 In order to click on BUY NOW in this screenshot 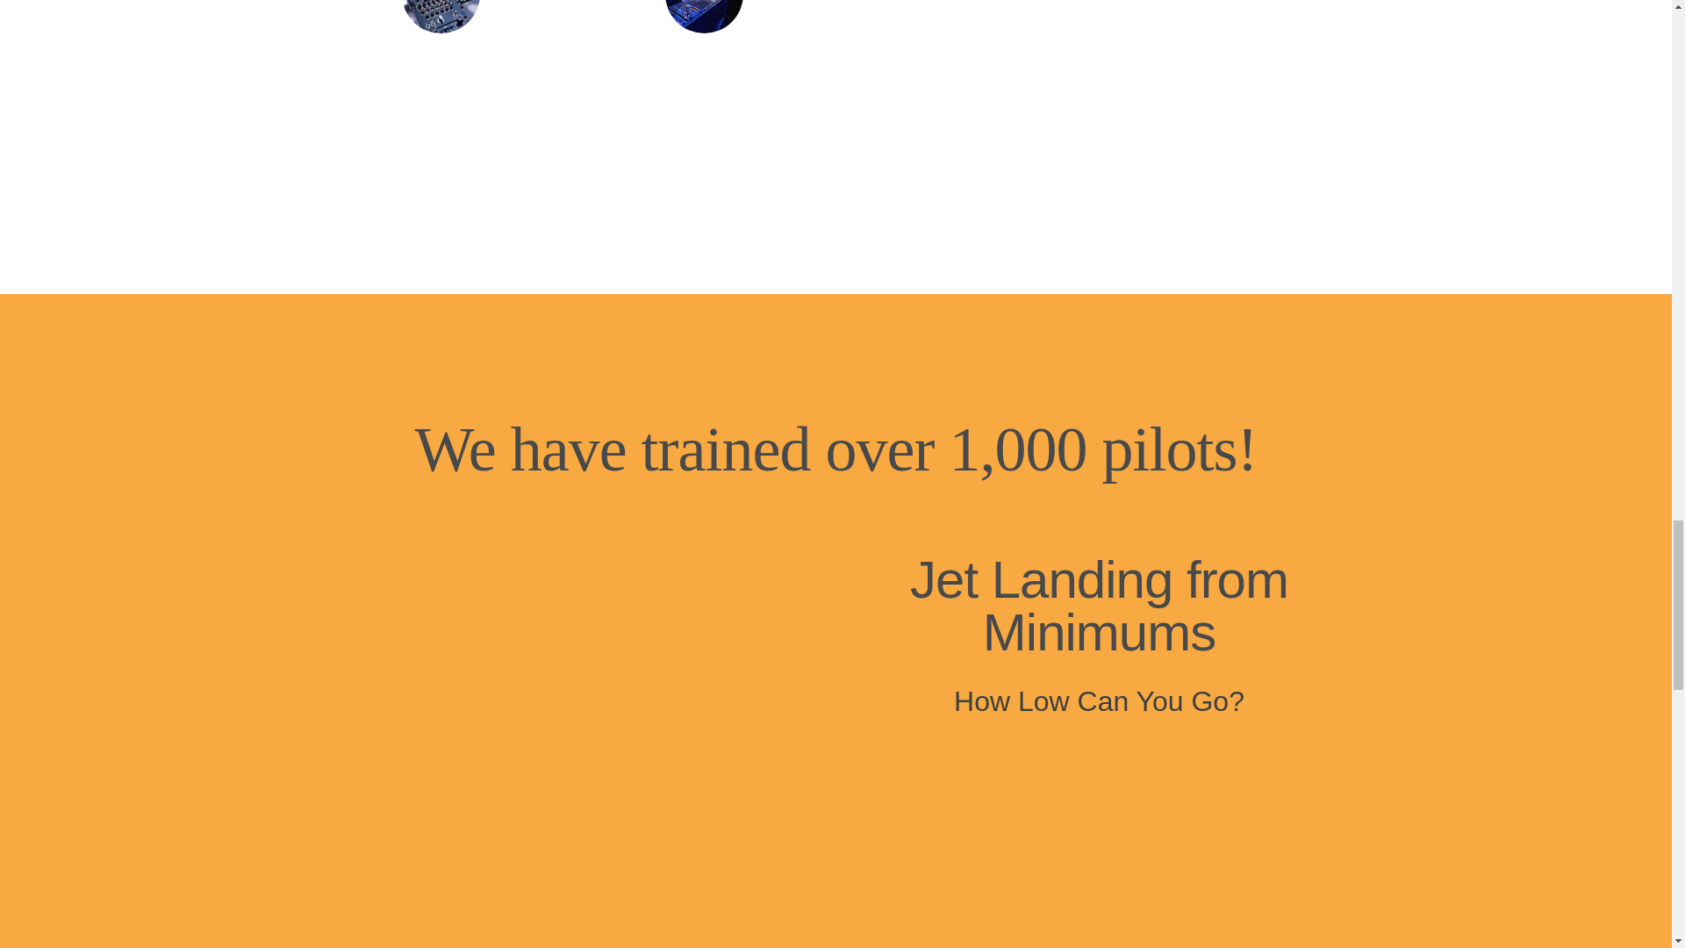, I will do `click(704, 125)`.